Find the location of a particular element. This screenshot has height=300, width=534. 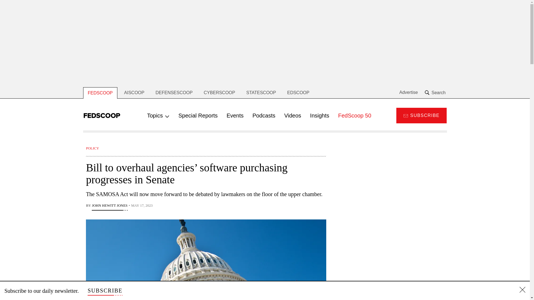

AISCOOP is located at coordinates (134, 93).